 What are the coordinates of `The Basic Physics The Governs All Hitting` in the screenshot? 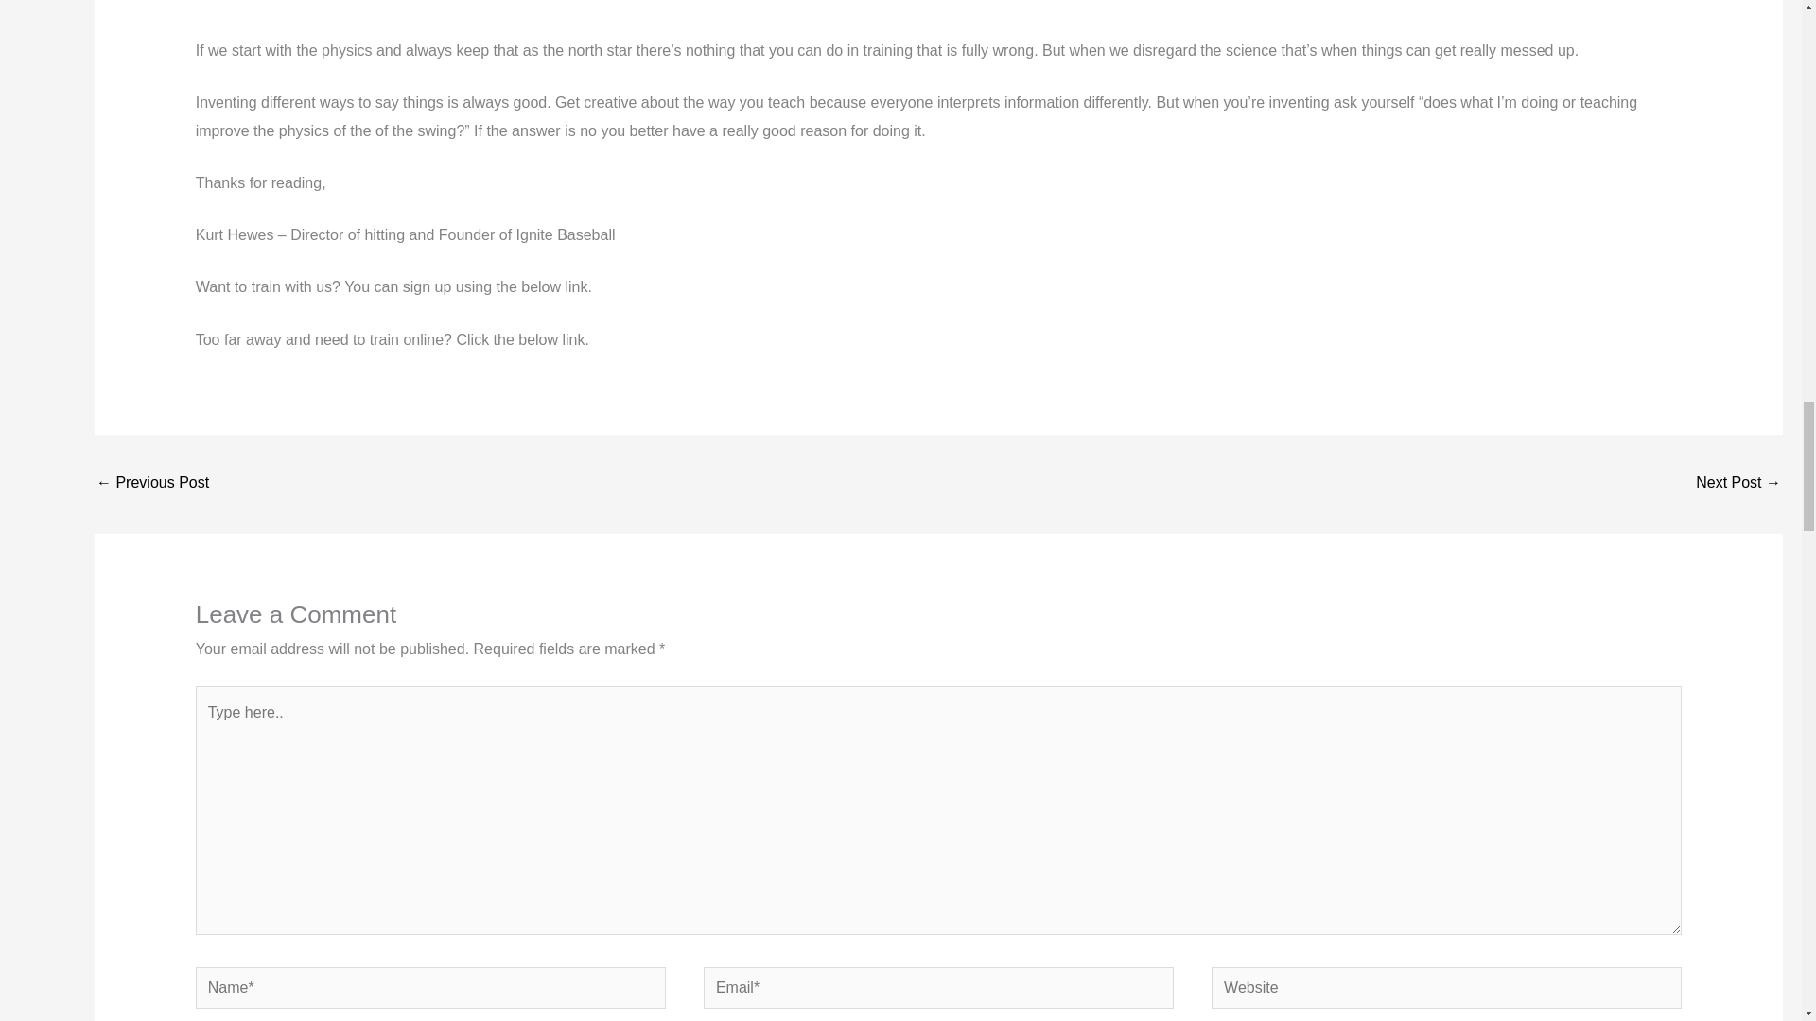 It's located at (939, 17).